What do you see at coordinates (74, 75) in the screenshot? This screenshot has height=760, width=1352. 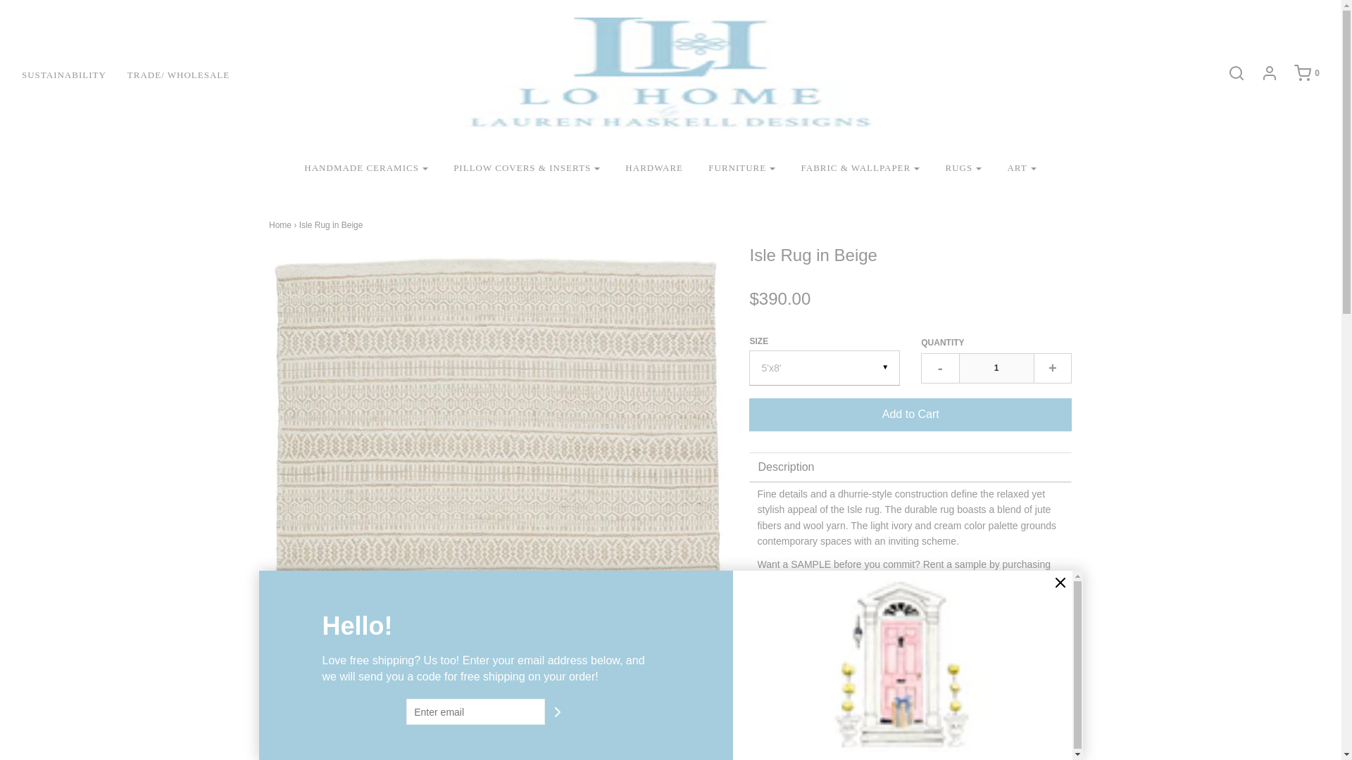 I see `SUSTAINABILITY` at bounding box center [74, 75].